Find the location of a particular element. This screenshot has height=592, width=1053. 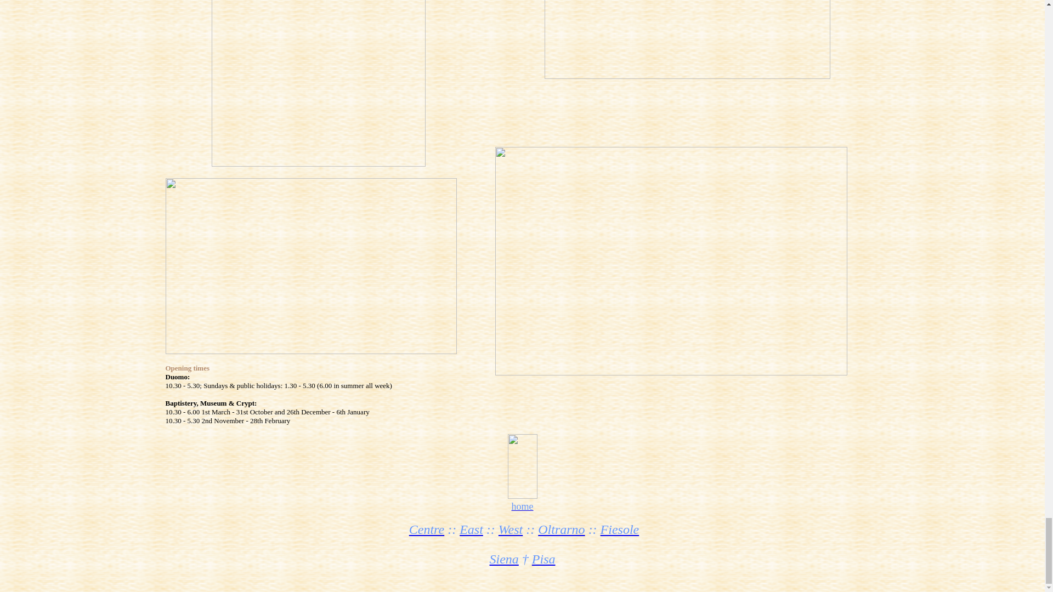

East is located at coordinates (471, 529).